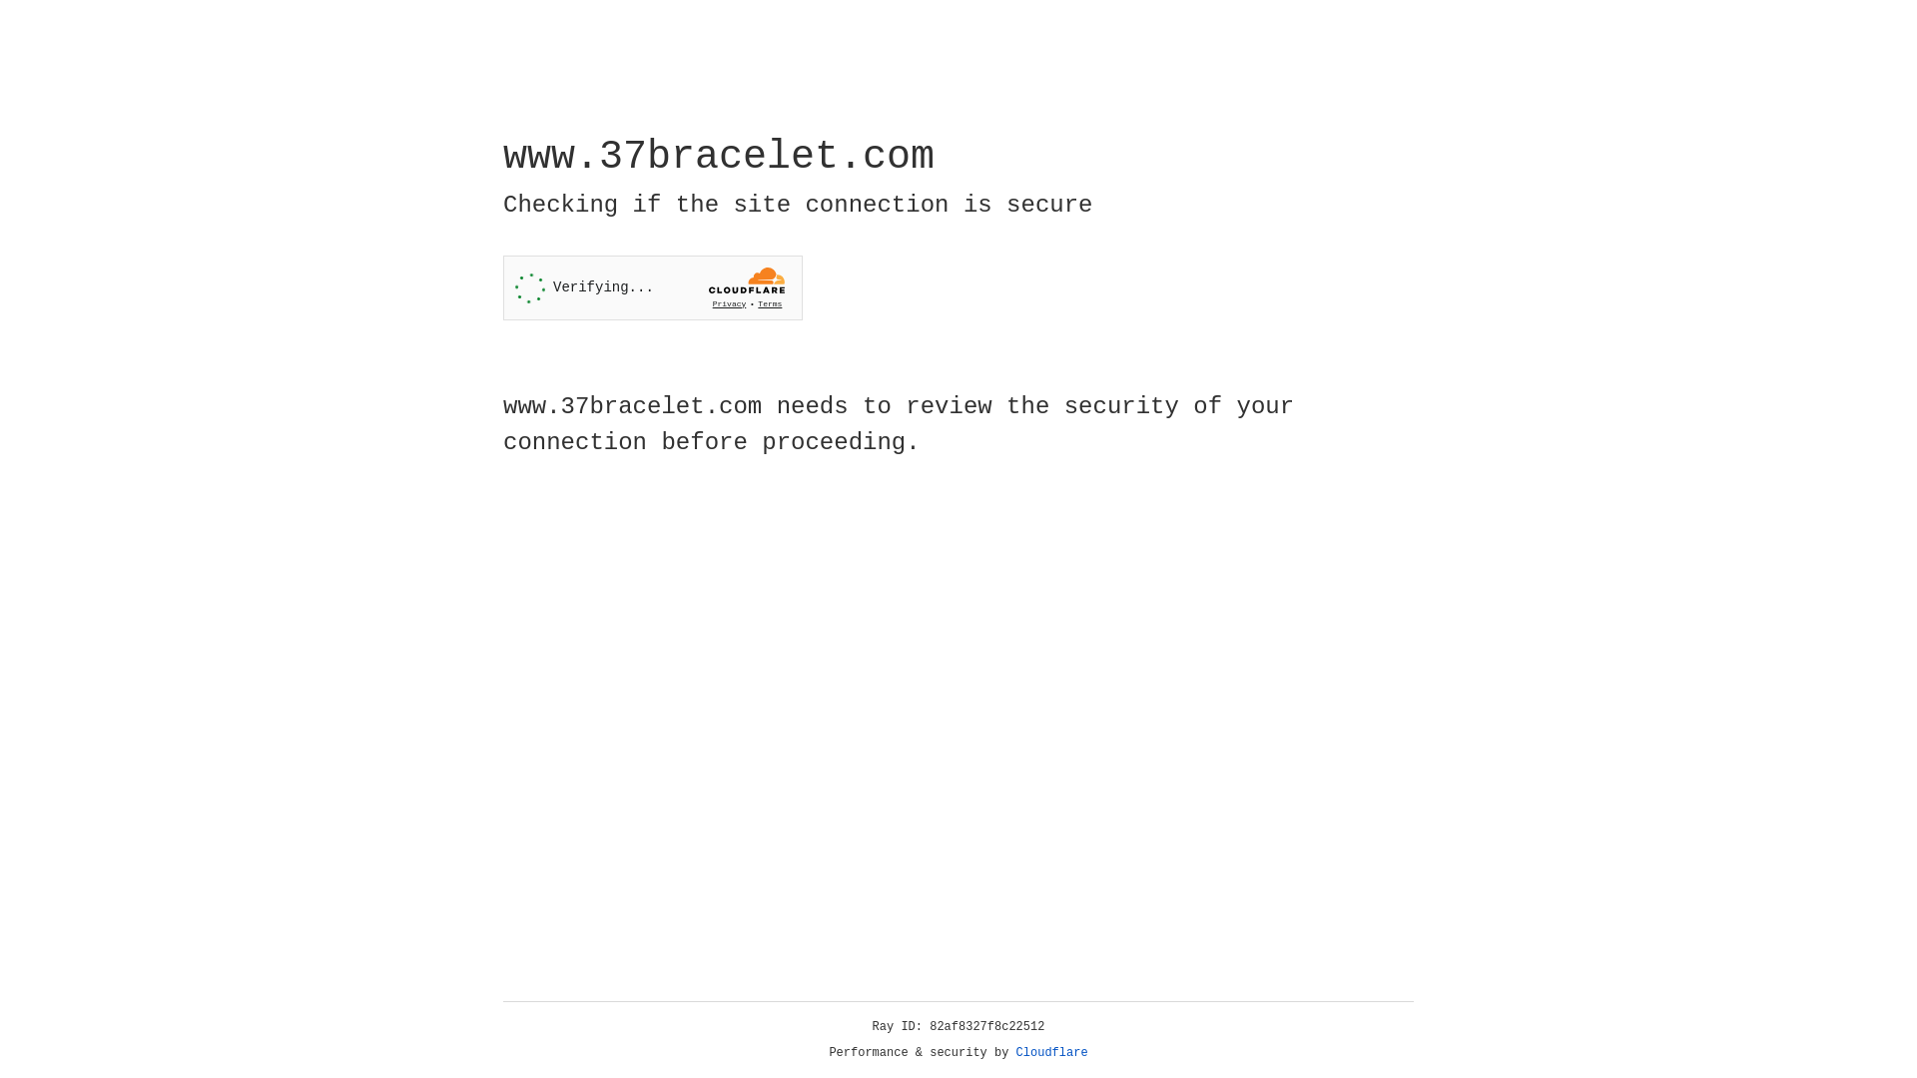  What do you see at coordinates (653, 287) in the screenshot?
I see `Widget containing a Cloudflare security challenge` at bounding box center [653, 287].